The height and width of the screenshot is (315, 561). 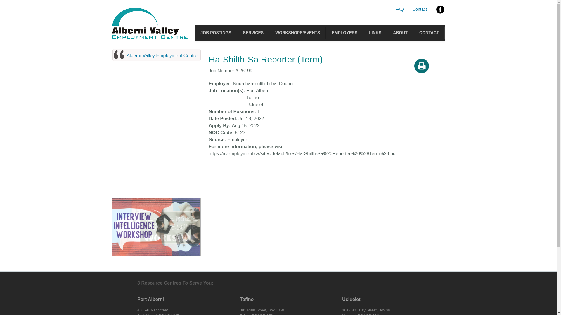 I want to click on SERVICES, so click(x=254, y=33).